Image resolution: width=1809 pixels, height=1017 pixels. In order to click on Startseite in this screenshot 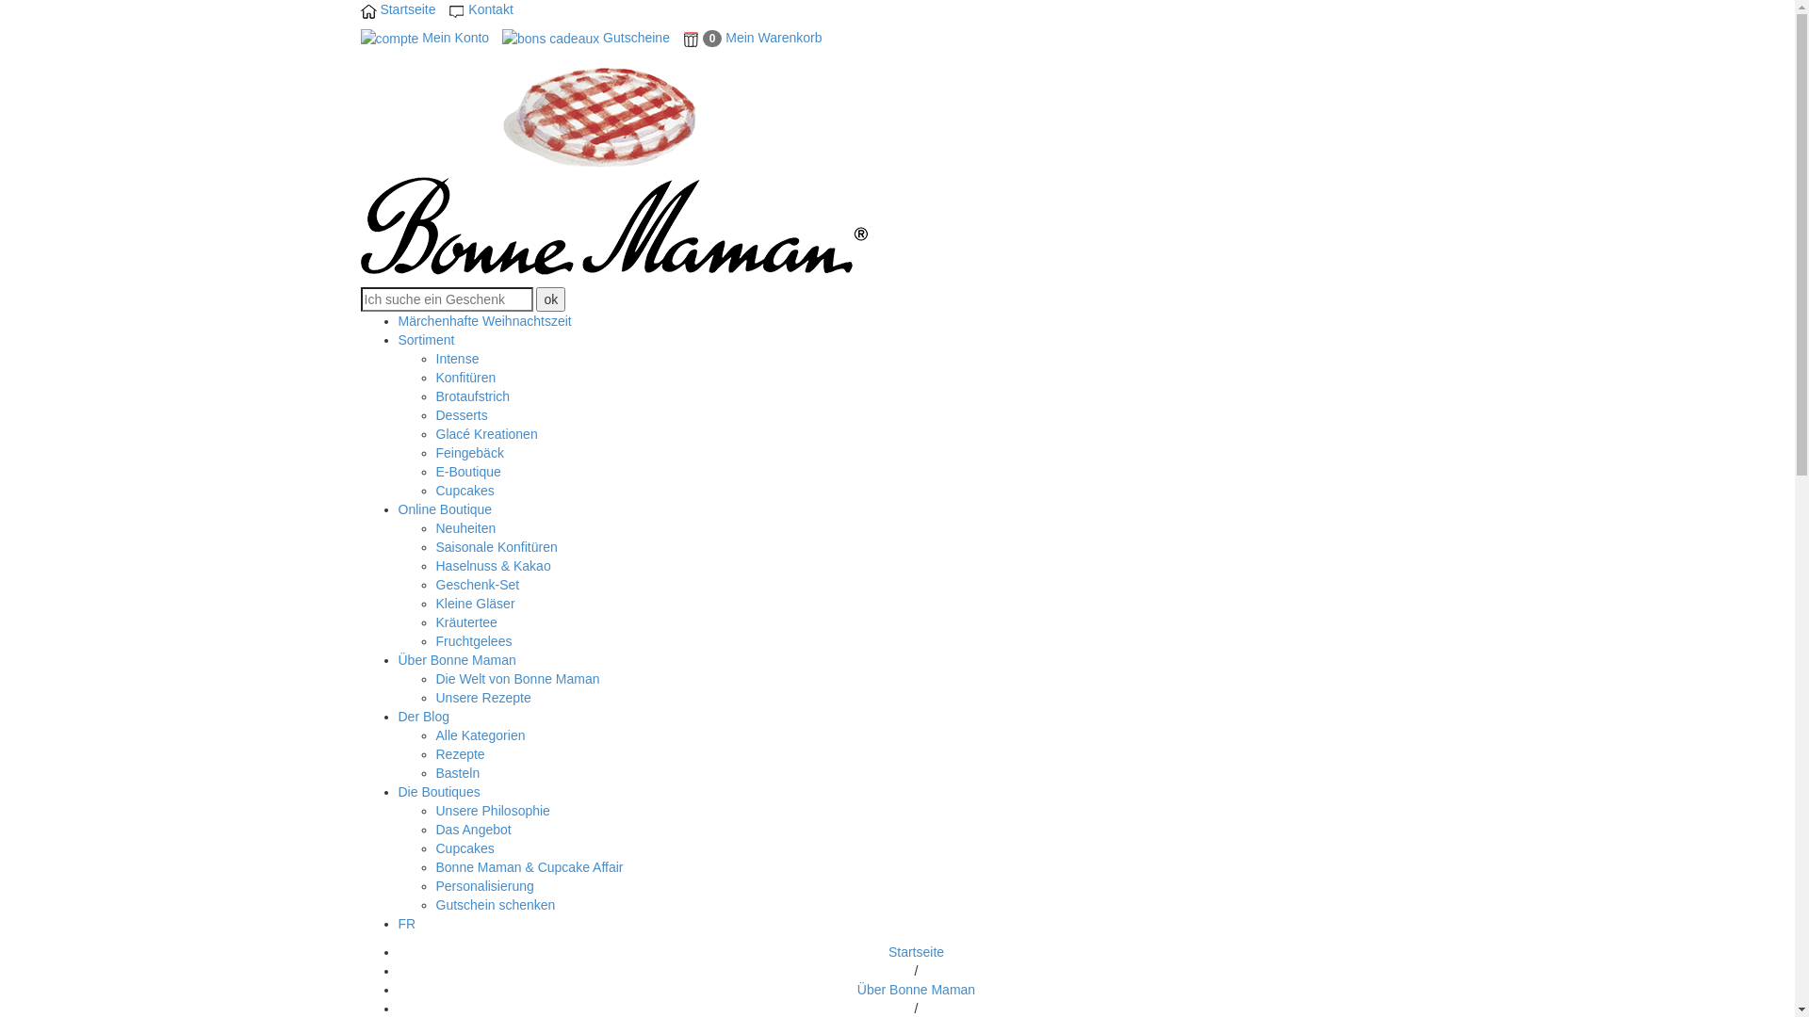, I will do `click(916, 952)`.